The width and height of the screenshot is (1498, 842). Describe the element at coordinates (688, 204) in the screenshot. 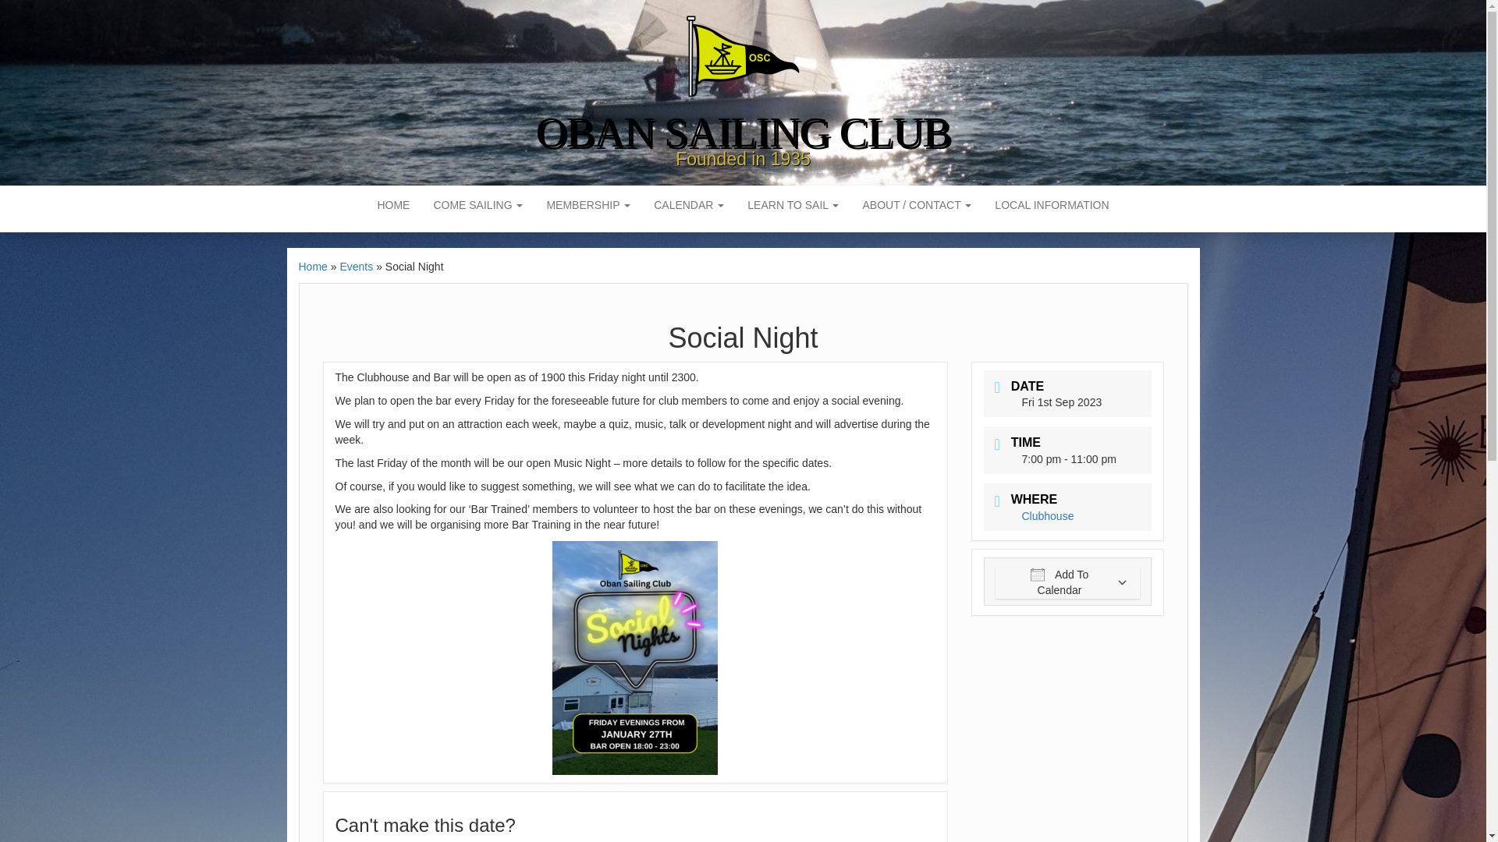

I see `CALENDAR` at that location.